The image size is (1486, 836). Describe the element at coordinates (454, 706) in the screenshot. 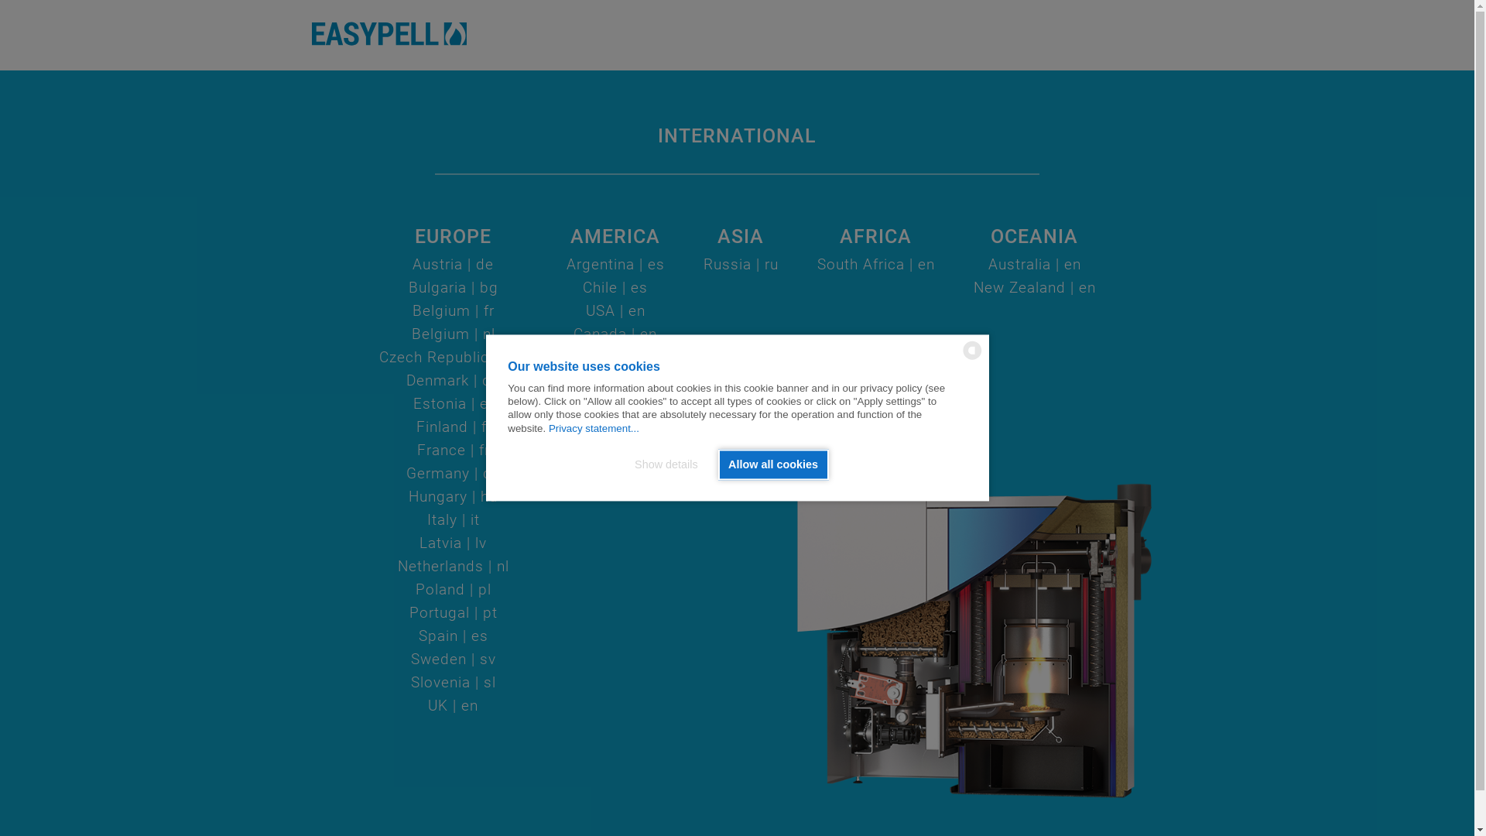

I see `UK | en` at that location.